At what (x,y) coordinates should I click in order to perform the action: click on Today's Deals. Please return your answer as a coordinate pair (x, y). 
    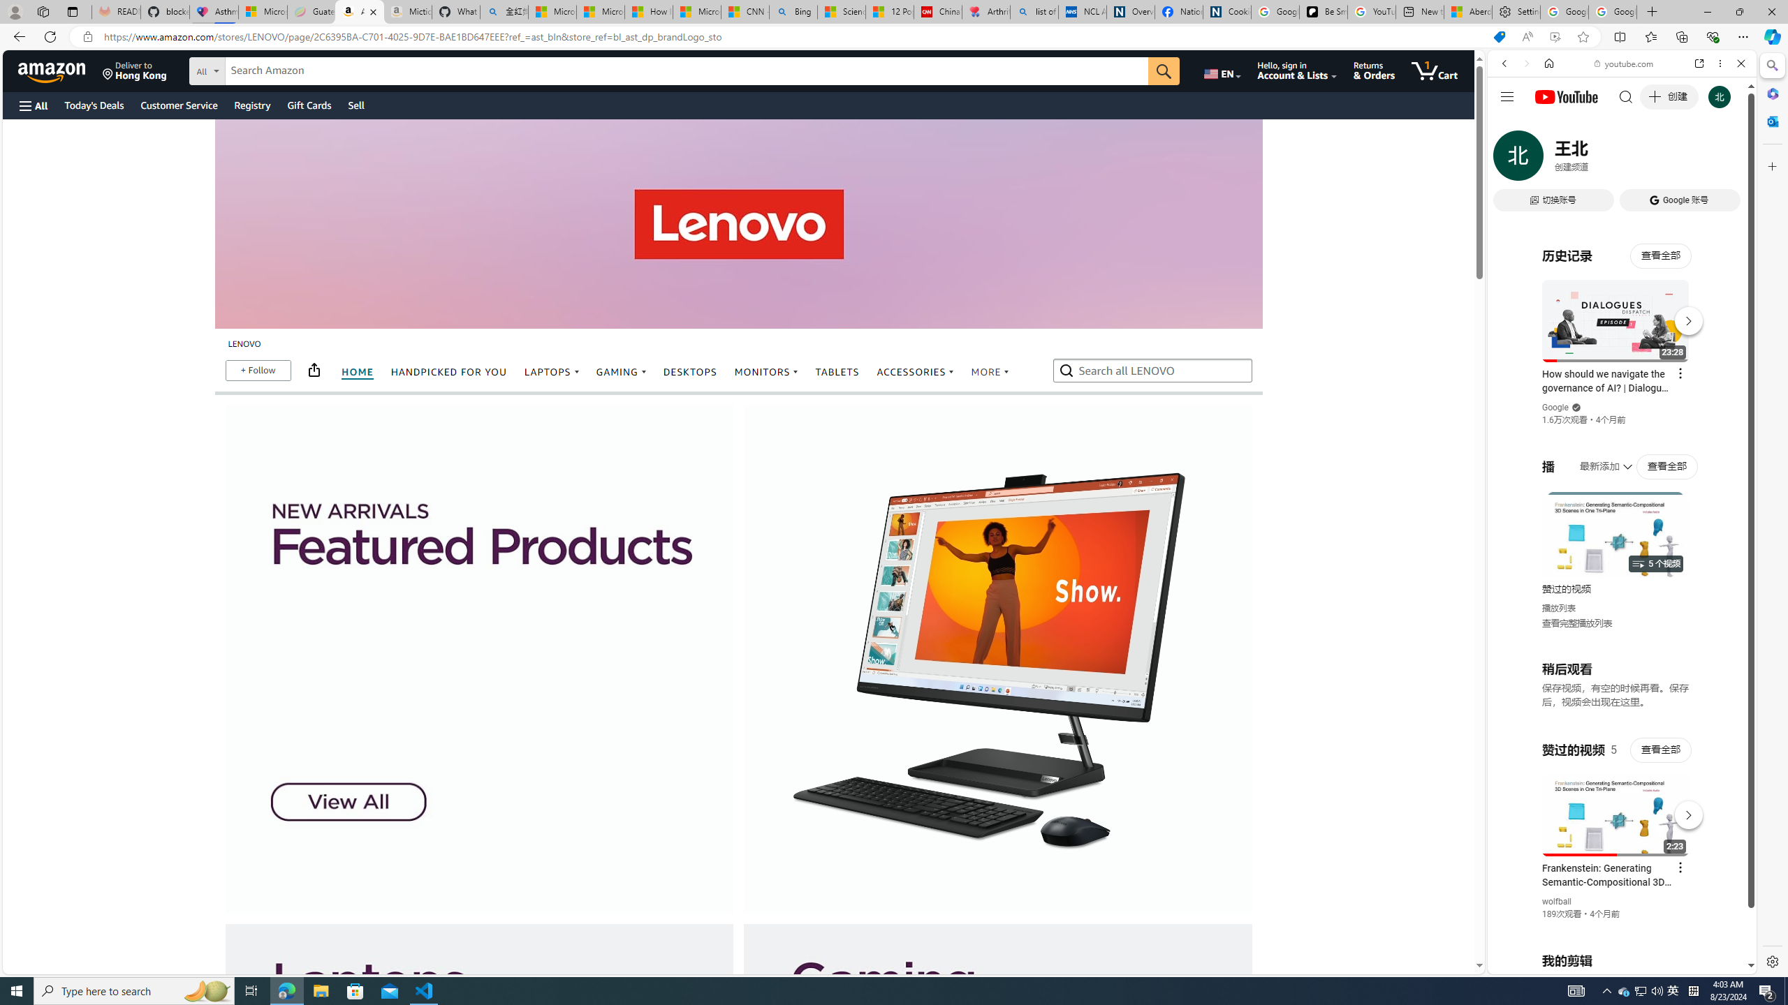
    Looking at the image, I should click on (94, 105).